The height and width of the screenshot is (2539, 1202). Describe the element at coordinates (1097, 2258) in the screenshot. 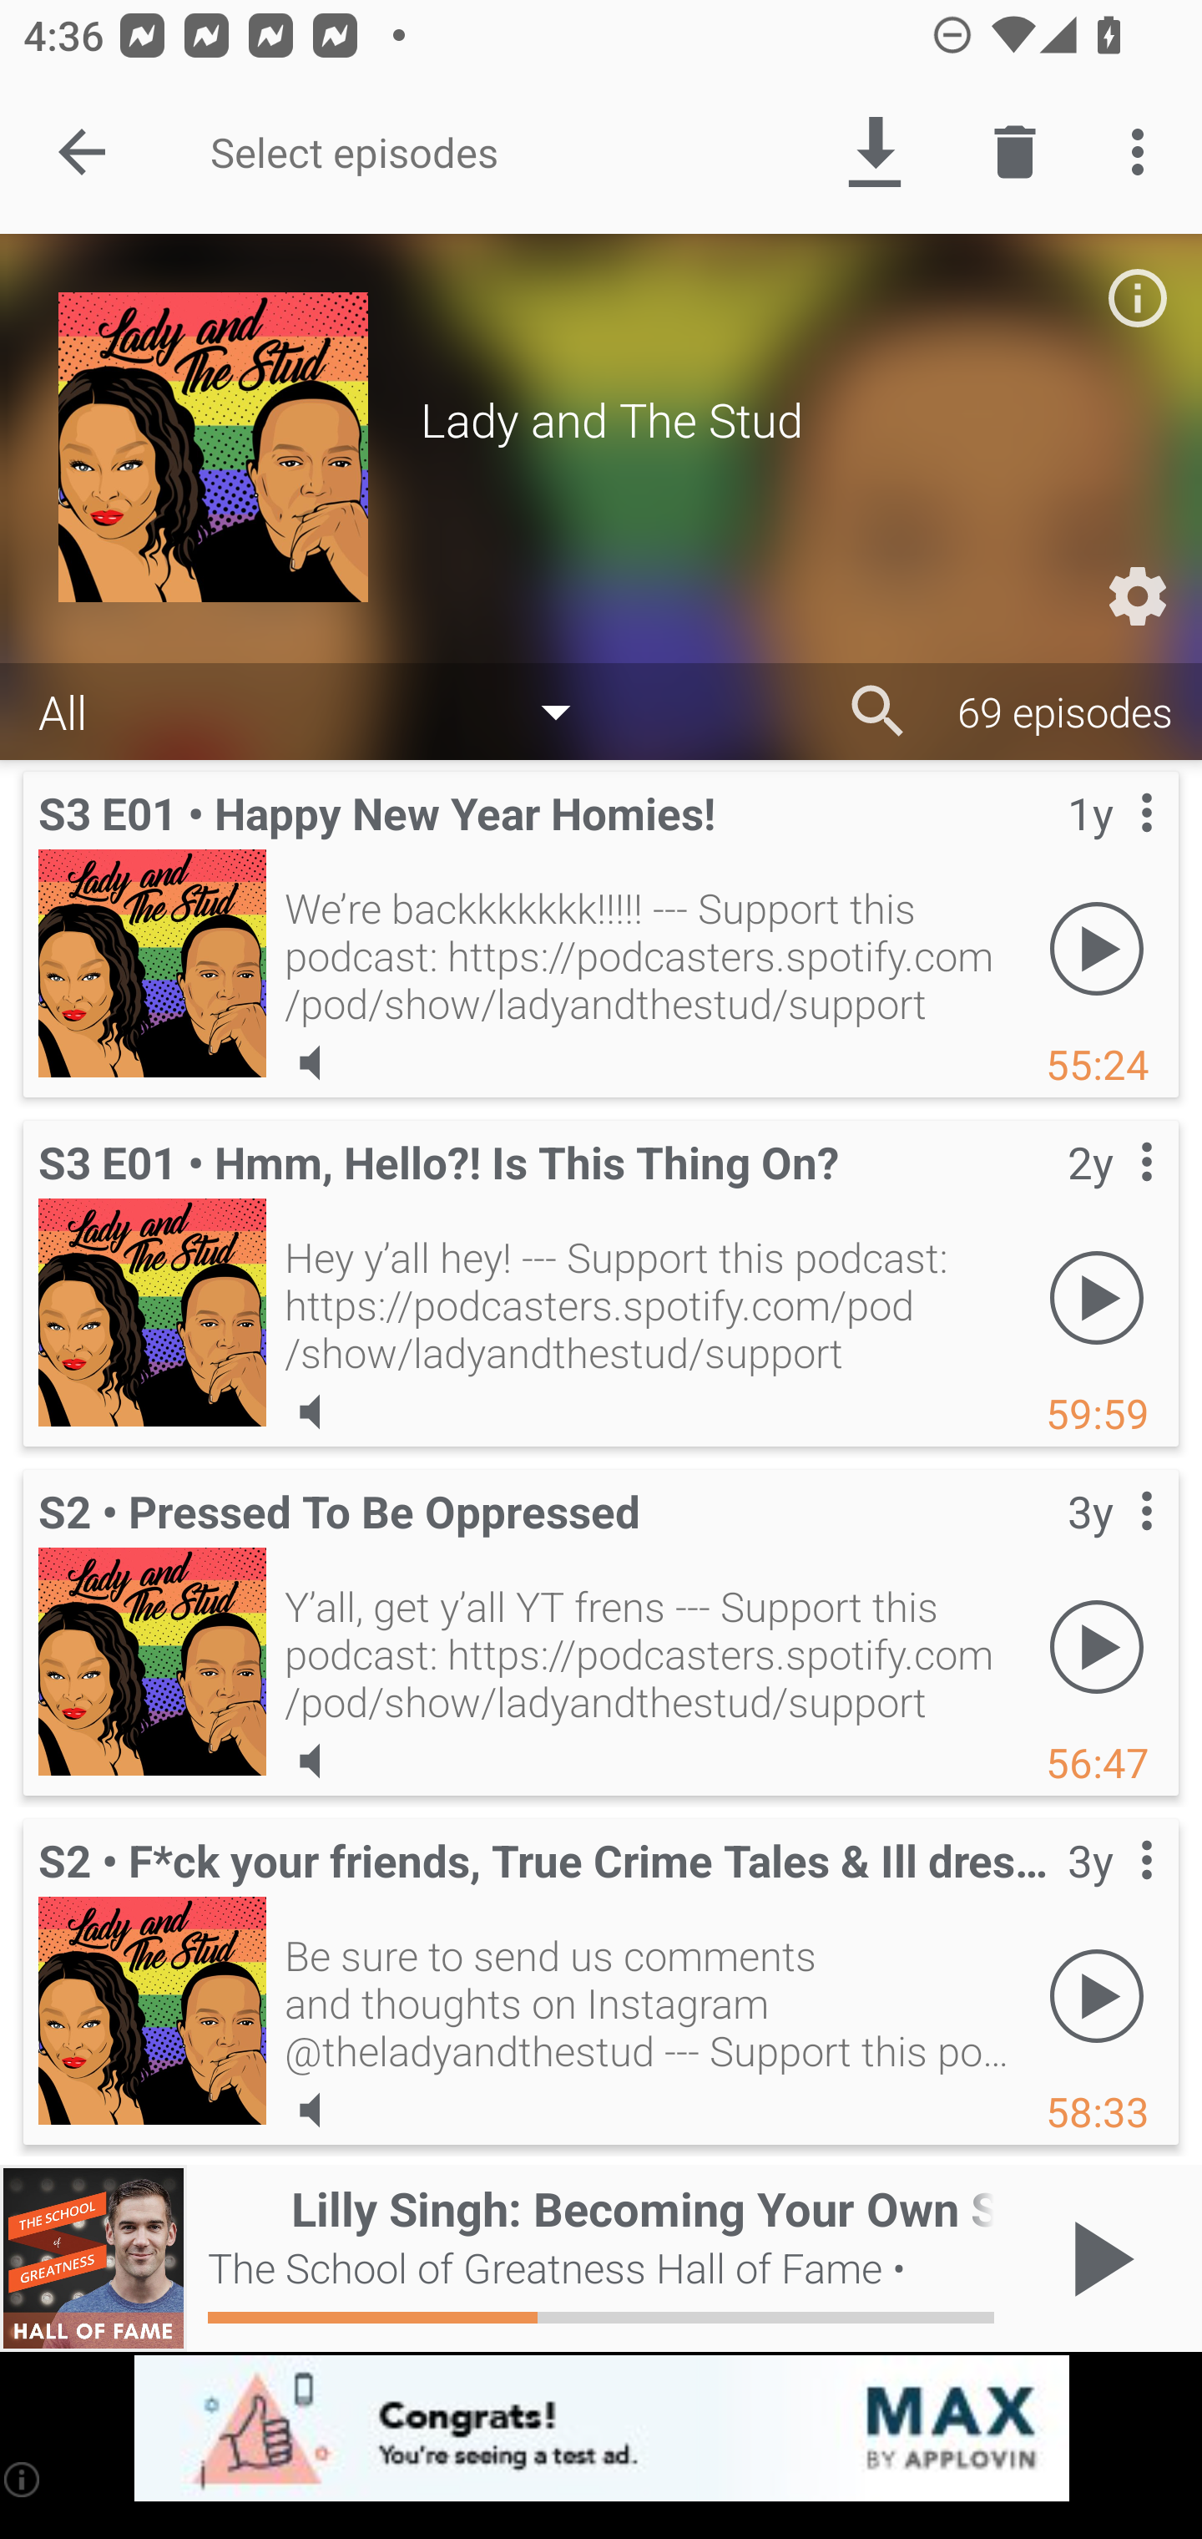

I see `Play / Pause` at that location.